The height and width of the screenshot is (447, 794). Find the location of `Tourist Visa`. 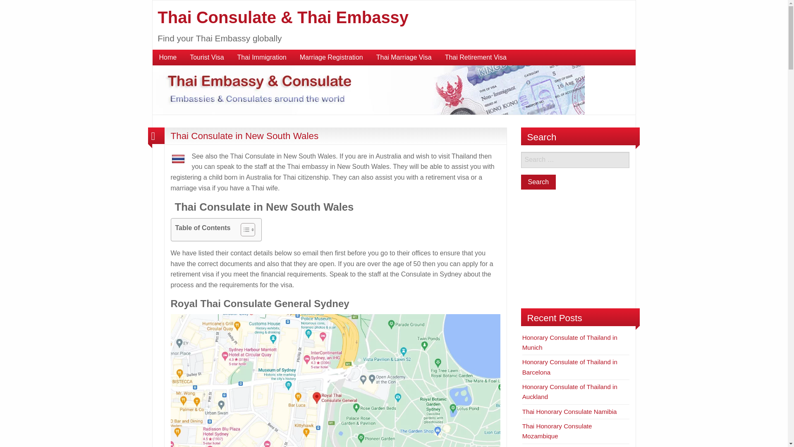

Tourist Visa is located at coordinates (207, 57).